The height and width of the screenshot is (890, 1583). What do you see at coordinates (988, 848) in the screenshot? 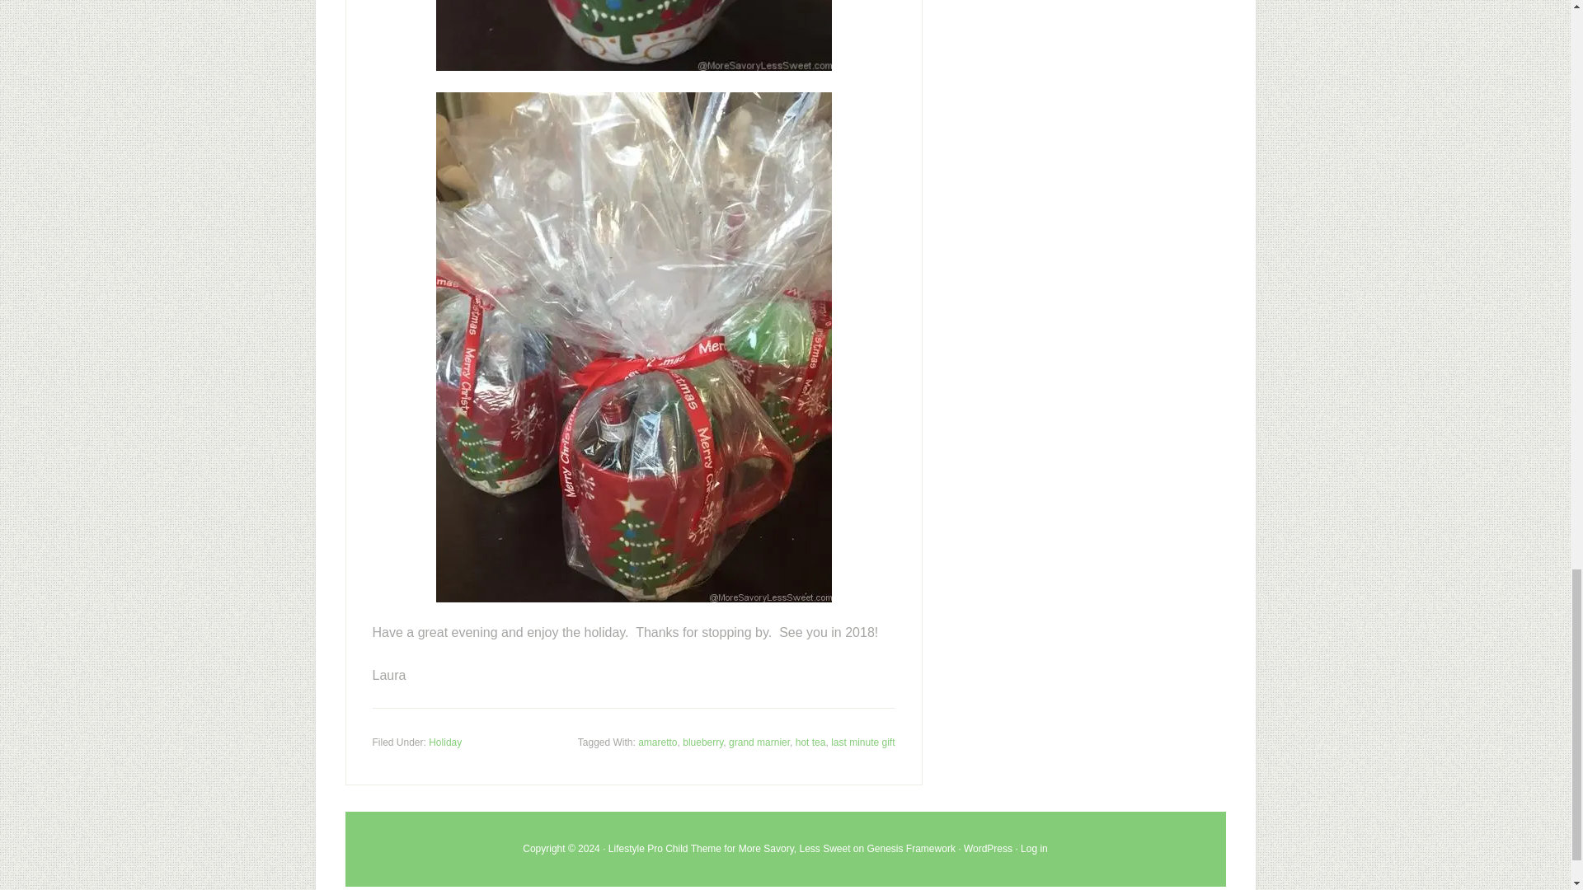
I see `WordPress` at bounding box center [988, 848].